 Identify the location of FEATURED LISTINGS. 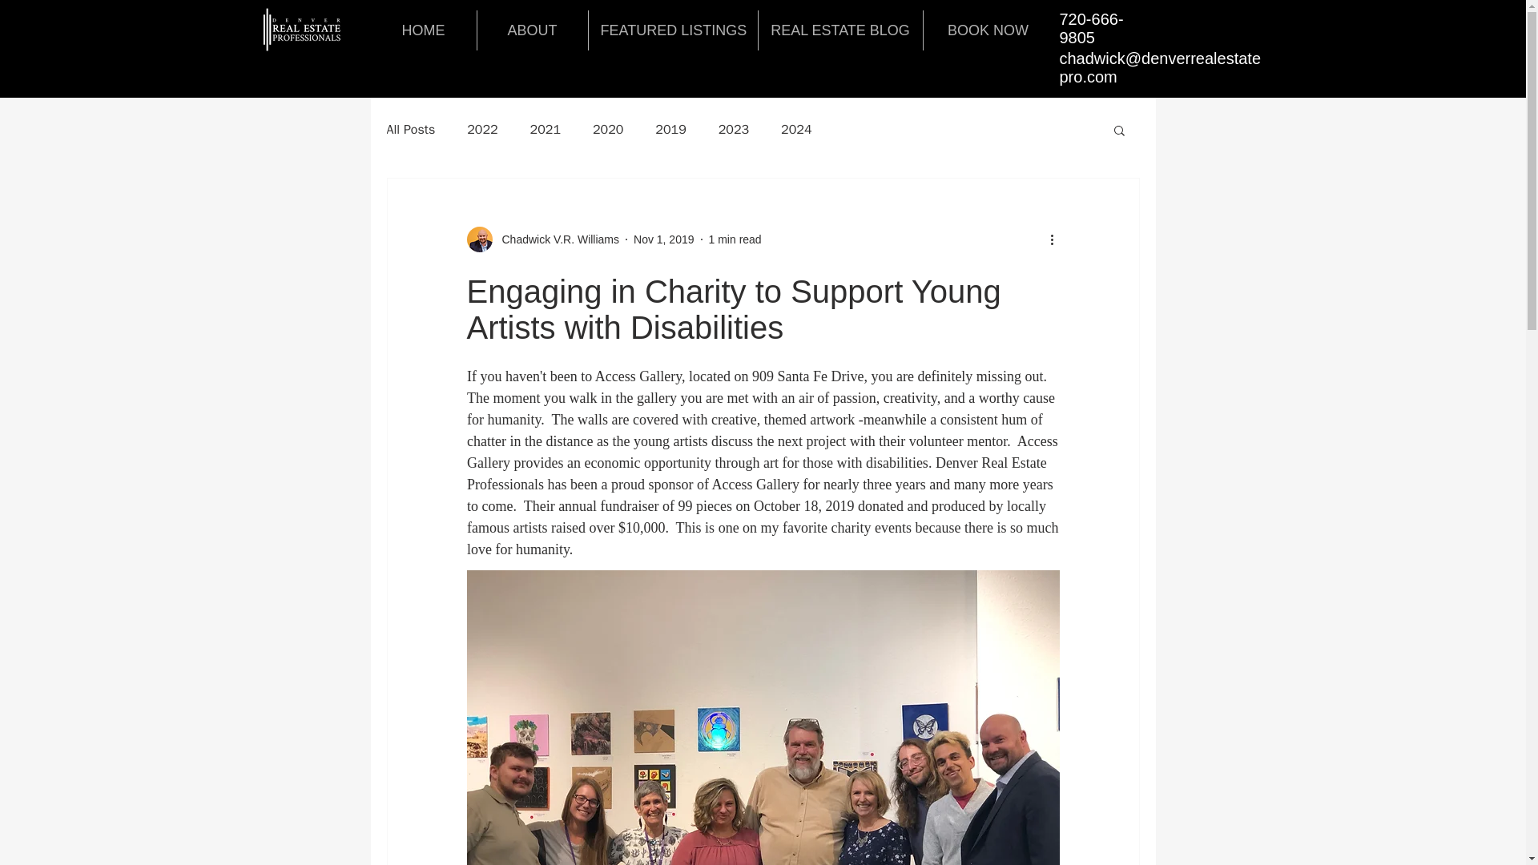
(671, 30).